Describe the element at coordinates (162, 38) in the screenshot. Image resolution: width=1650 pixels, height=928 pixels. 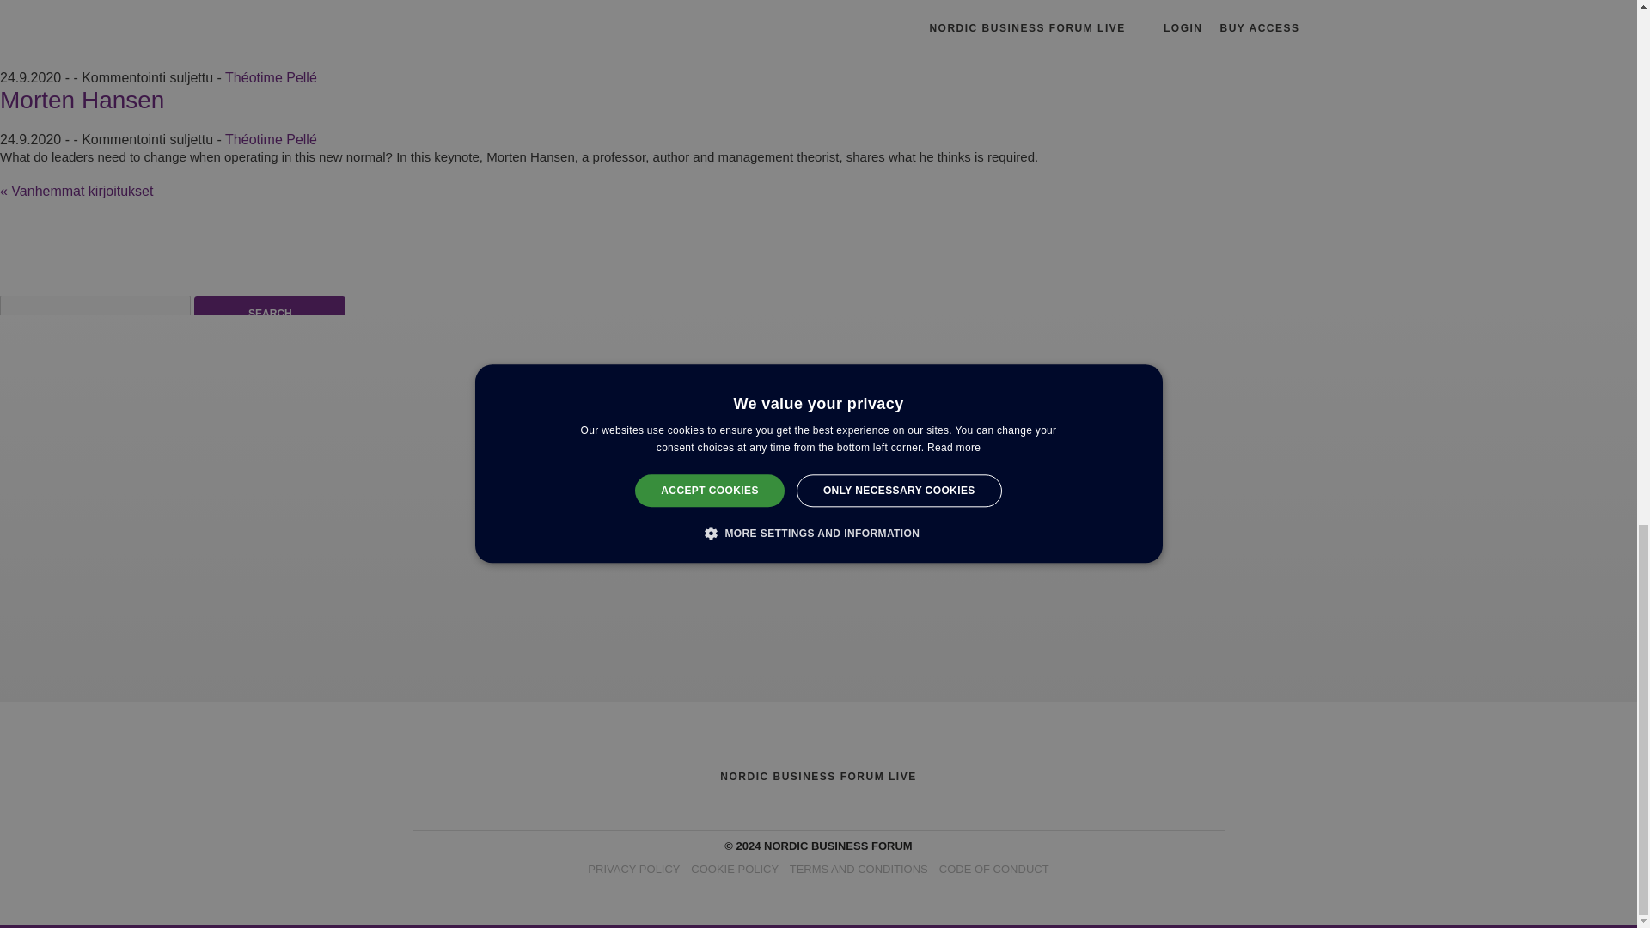
I see `The New Normal Online Event` at that location.